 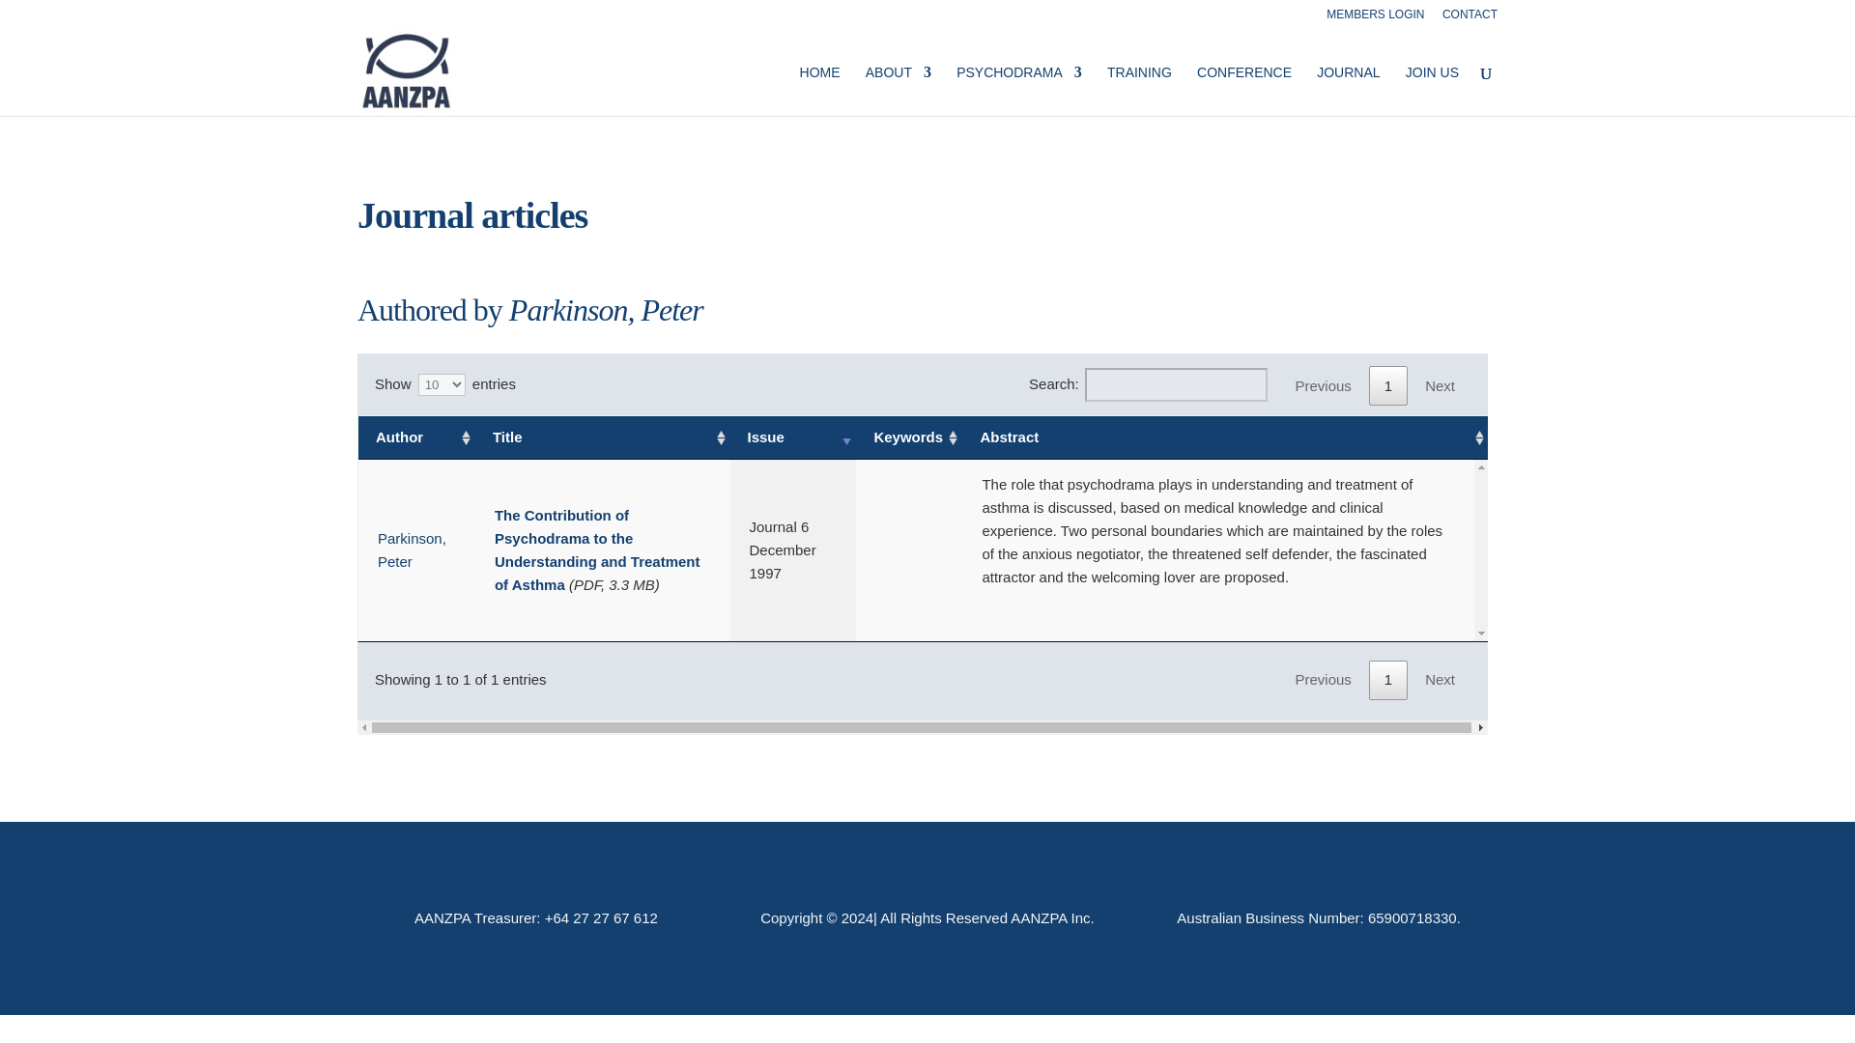 What do you see at coordinates (1375, 18) in the screenshot?
I see `MEMBERS LOGIN` at bounding box center [1375, 18].